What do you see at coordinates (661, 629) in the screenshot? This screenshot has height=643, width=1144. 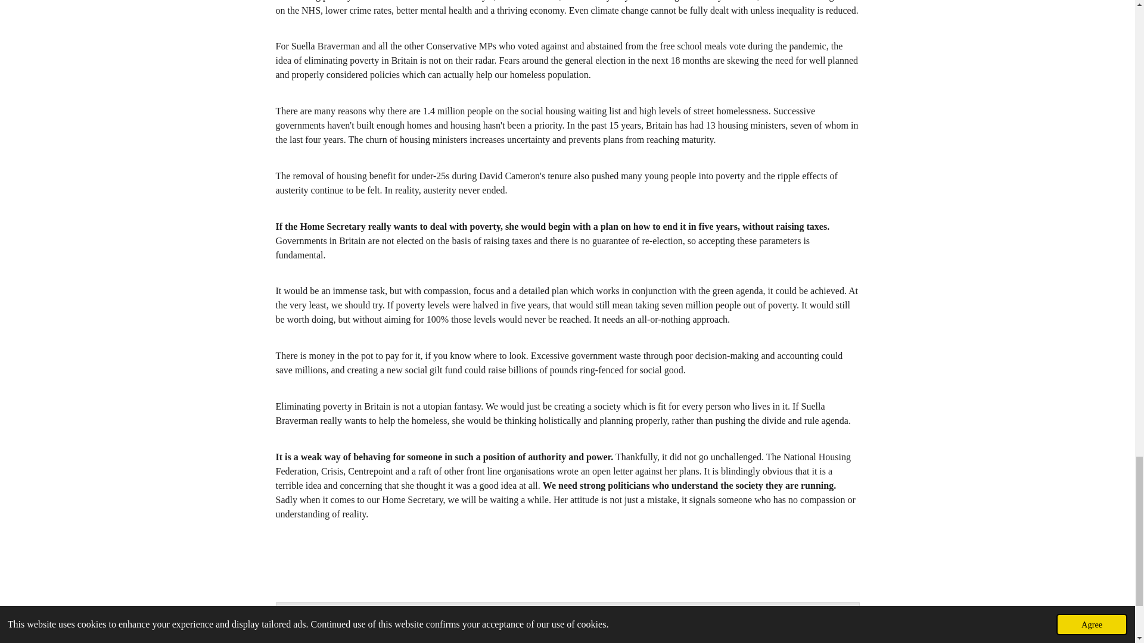 I see `Webador` at bounding box center [661, 629].